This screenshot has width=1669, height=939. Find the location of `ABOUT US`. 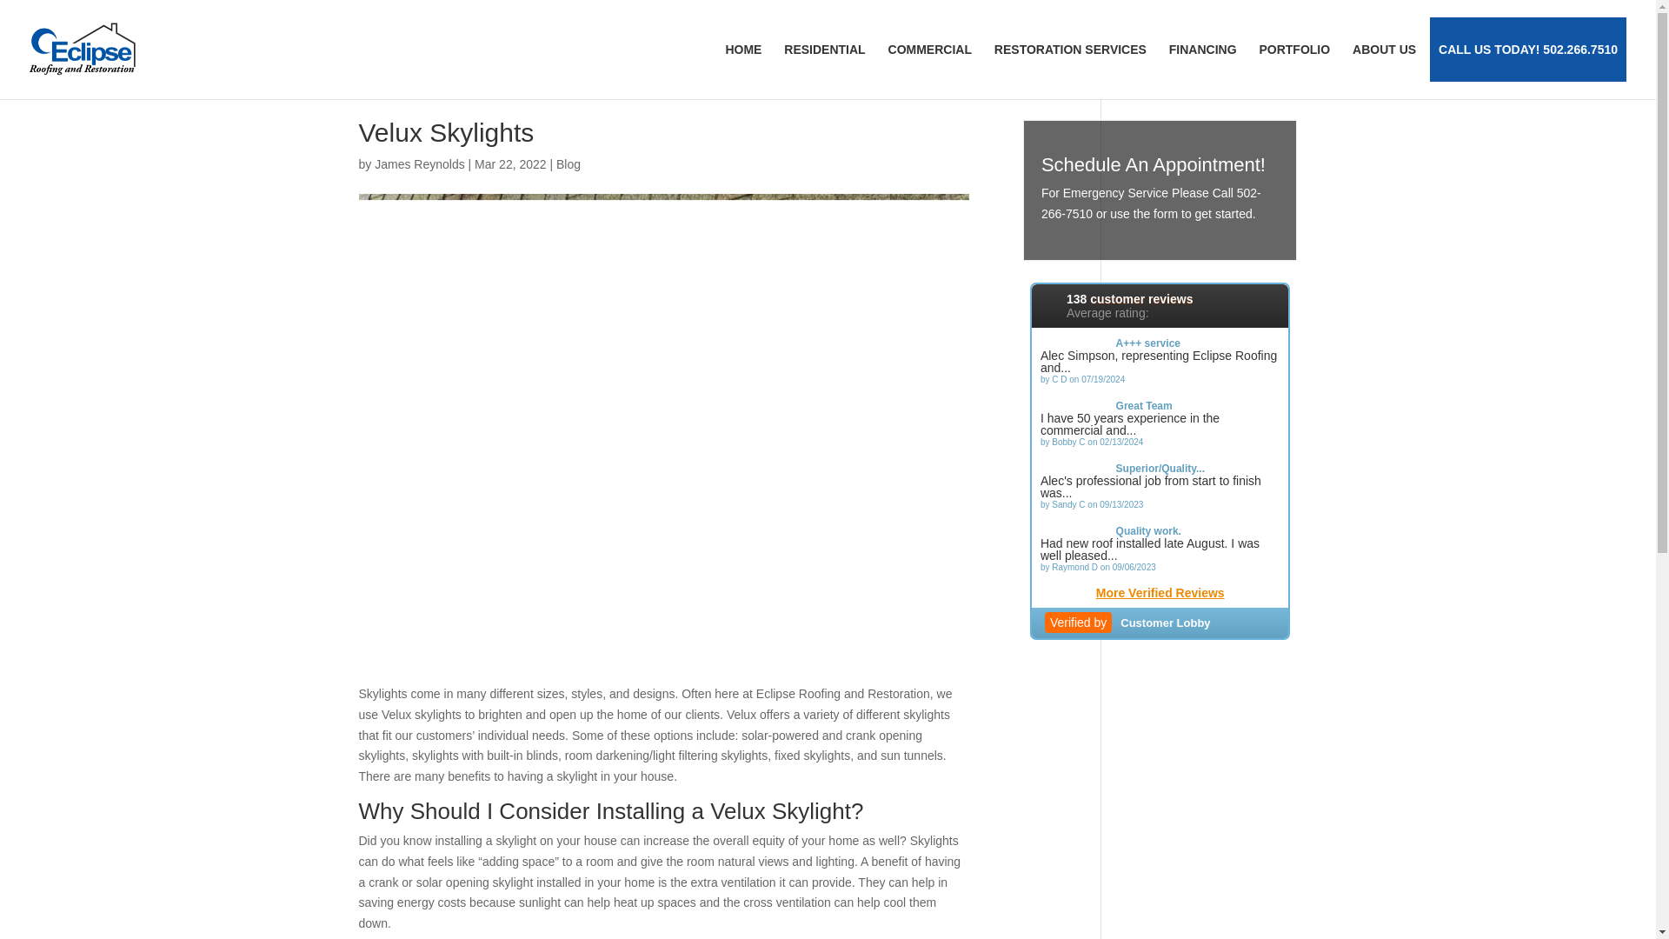

ABOUT US is located at coordinates (1384, 49).